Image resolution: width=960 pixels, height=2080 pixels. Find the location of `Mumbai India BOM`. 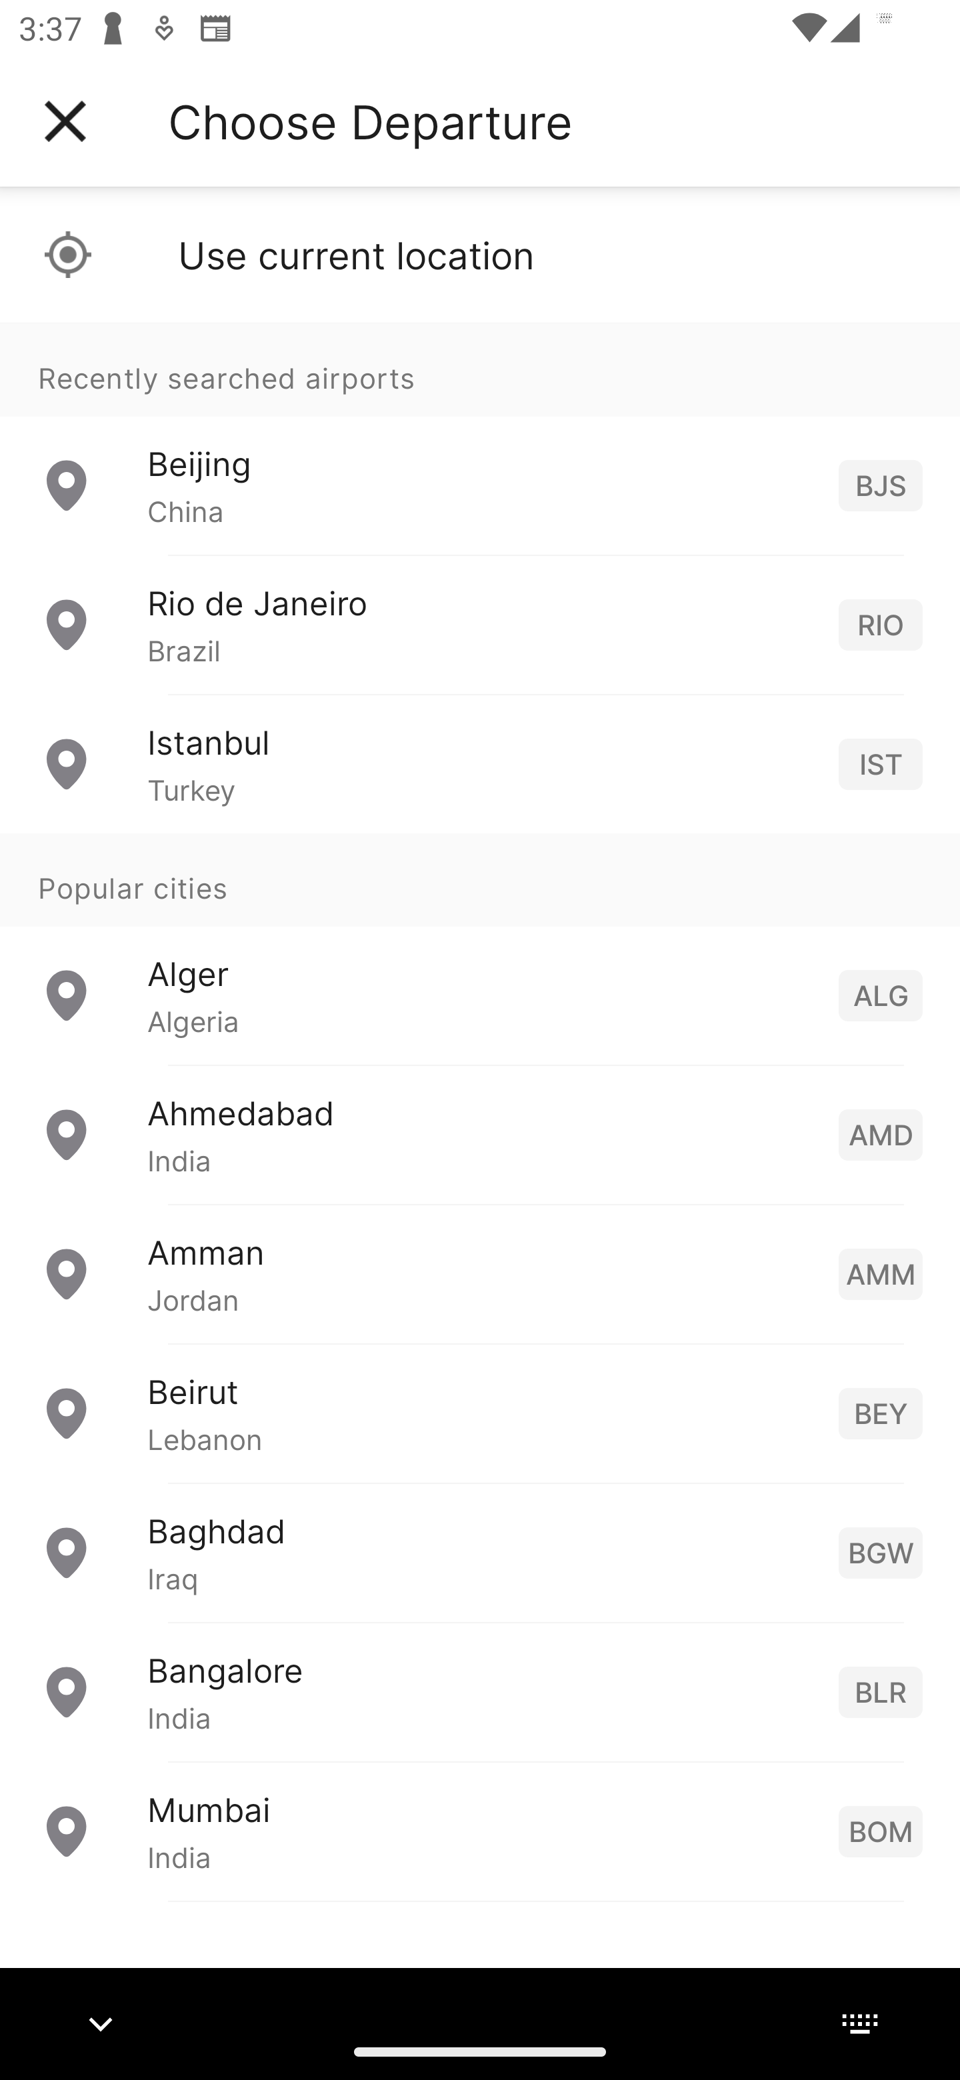

Mumbai India BOM is located at coordinates (480, 1831).